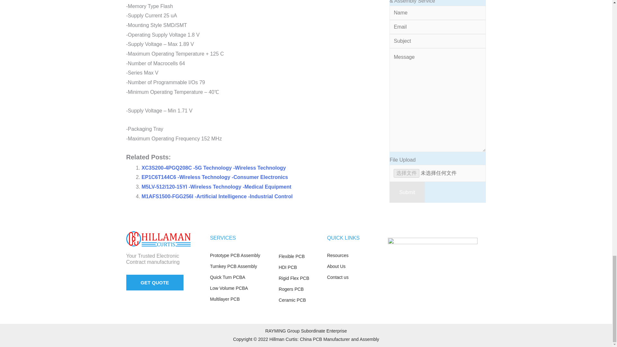 This screenshot has width=617, height=347. What do you see at coordinates (241, 299) in the screenshot?
I see `Multilayer PCB` at bounding box center [241, 299].